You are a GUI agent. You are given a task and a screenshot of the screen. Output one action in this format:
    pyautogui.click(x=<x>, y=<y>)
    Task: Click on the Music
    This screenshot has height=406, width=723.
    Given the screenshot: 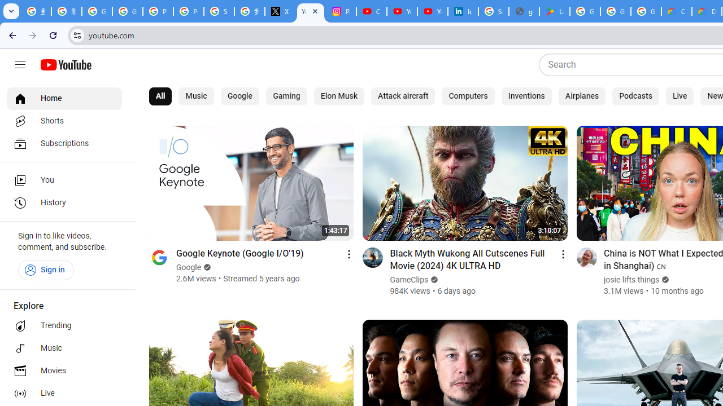 What is the action you would take?
    pyautogui.click(x=196, y=96)
    